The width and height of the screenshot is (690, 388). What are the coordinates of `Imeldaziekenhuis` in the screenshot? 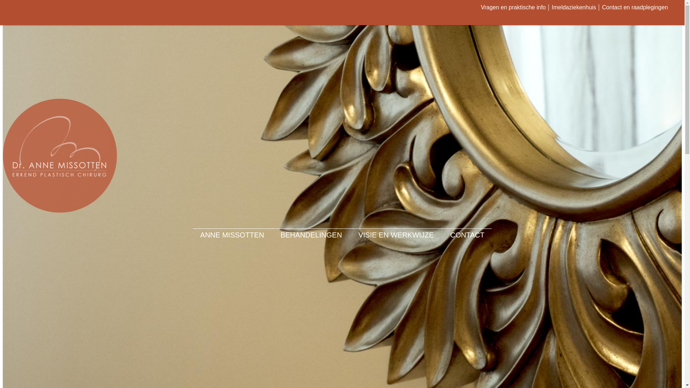 It's located at (574, 7).